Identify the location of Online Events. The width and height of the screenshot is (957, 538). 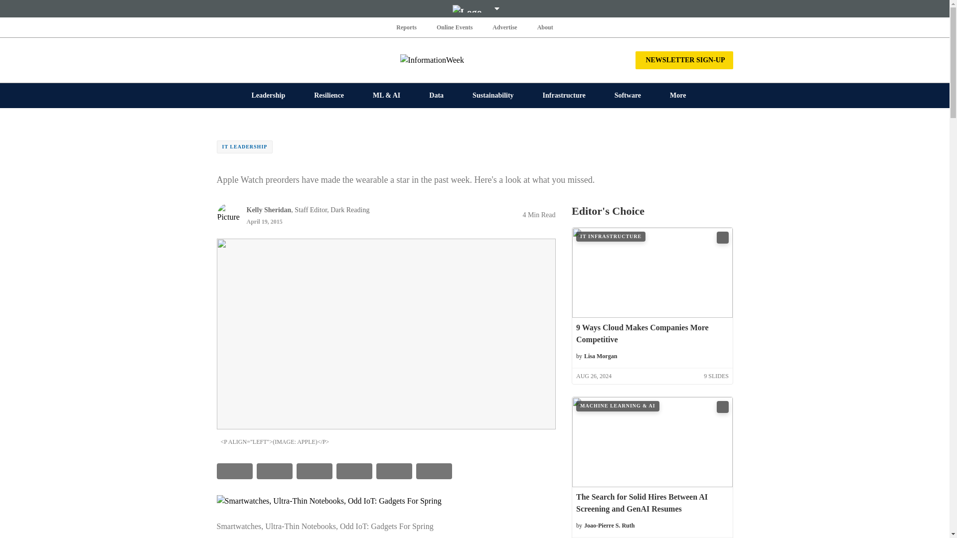
(455, 27).